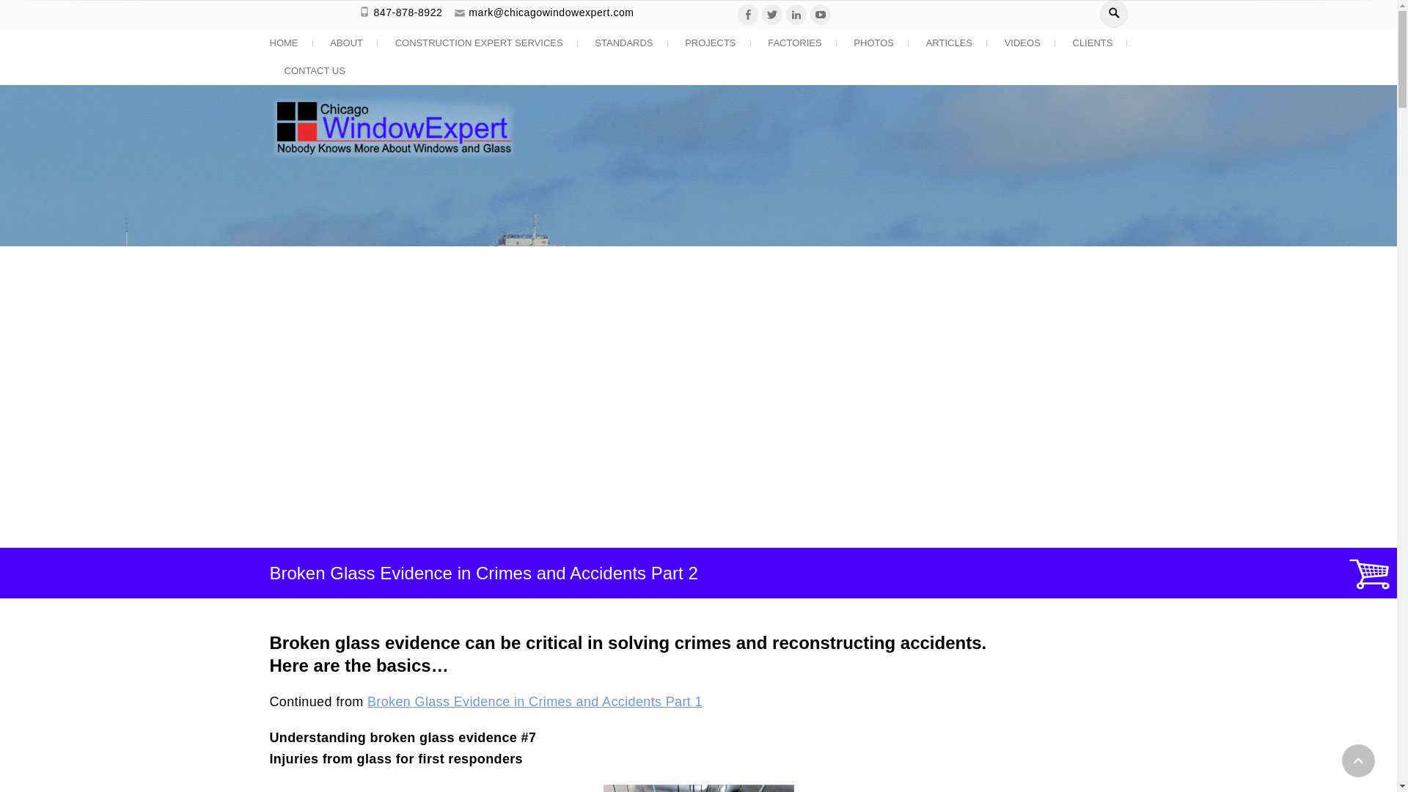  What do you see at coordinates (885, 283) in the screenshot?
I see `Consultant to Architects, Engineers and Contractors` at bounding box center [885, 283].